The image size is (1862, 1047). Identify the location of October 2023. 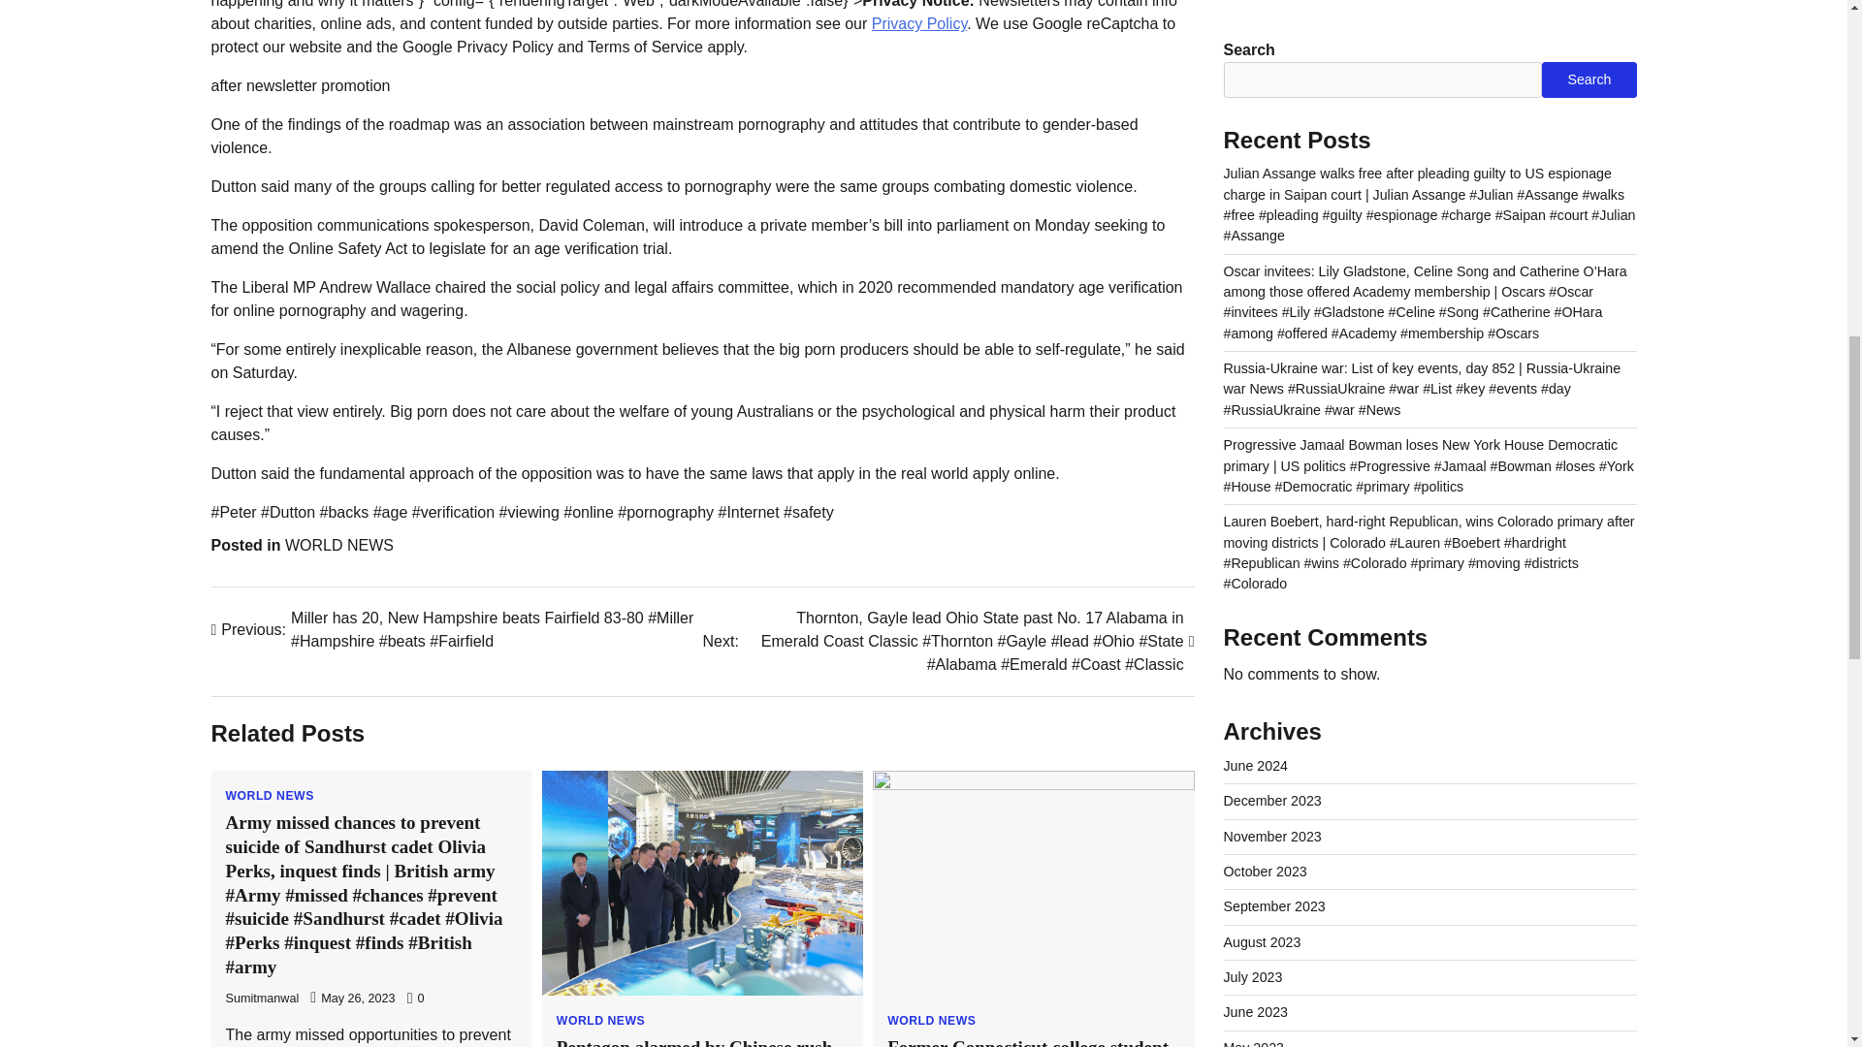
(1265, 25).